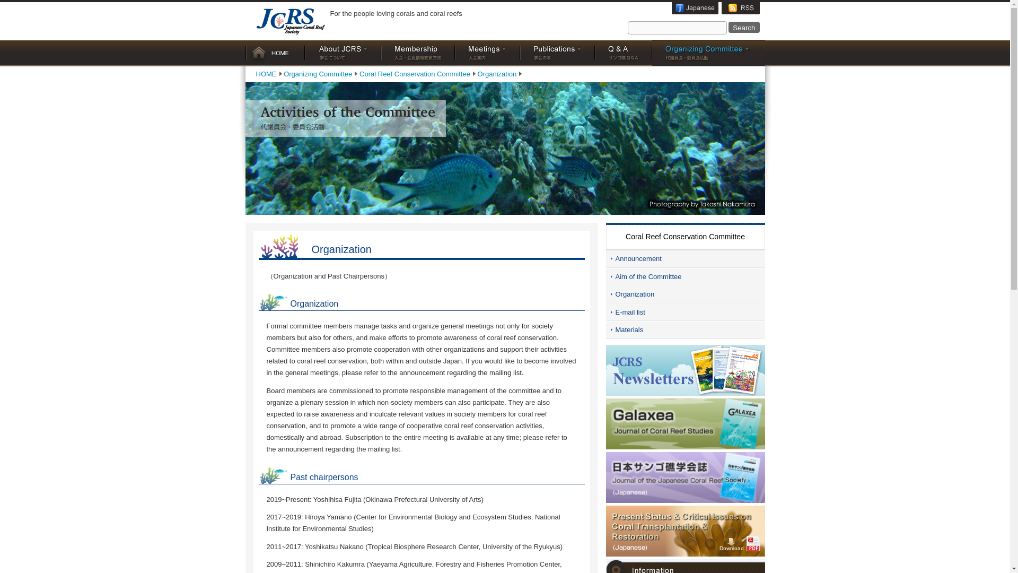  What do you see at coordinates (488, 53) in the screenshot?
I see `Meetings` at bounding box center [488, 53].